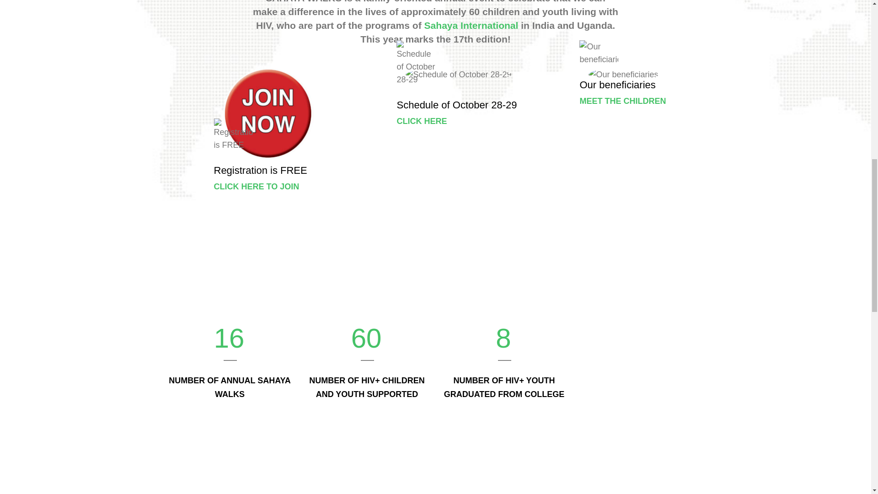 This screenshot has height=494, width=878. Describe the element at coordinates (471, 25) in the screenshot. I see `Sahaya International` at that location.